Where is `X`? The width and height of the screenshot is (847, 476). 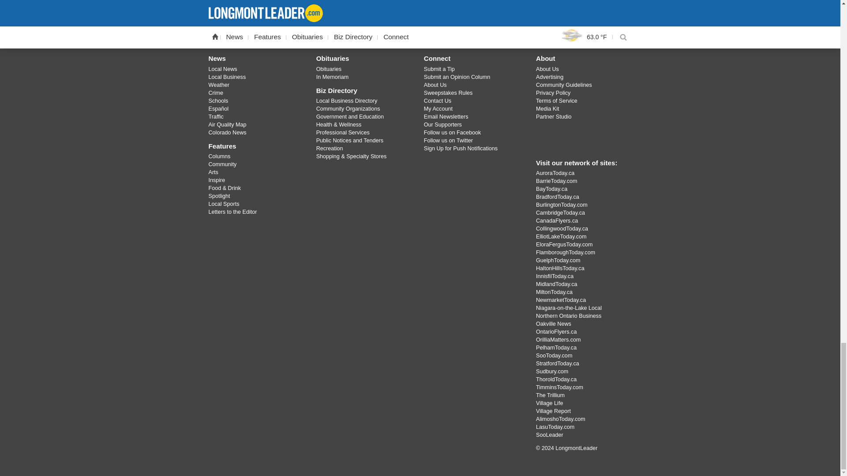 X is located at coordinates (409, 27).